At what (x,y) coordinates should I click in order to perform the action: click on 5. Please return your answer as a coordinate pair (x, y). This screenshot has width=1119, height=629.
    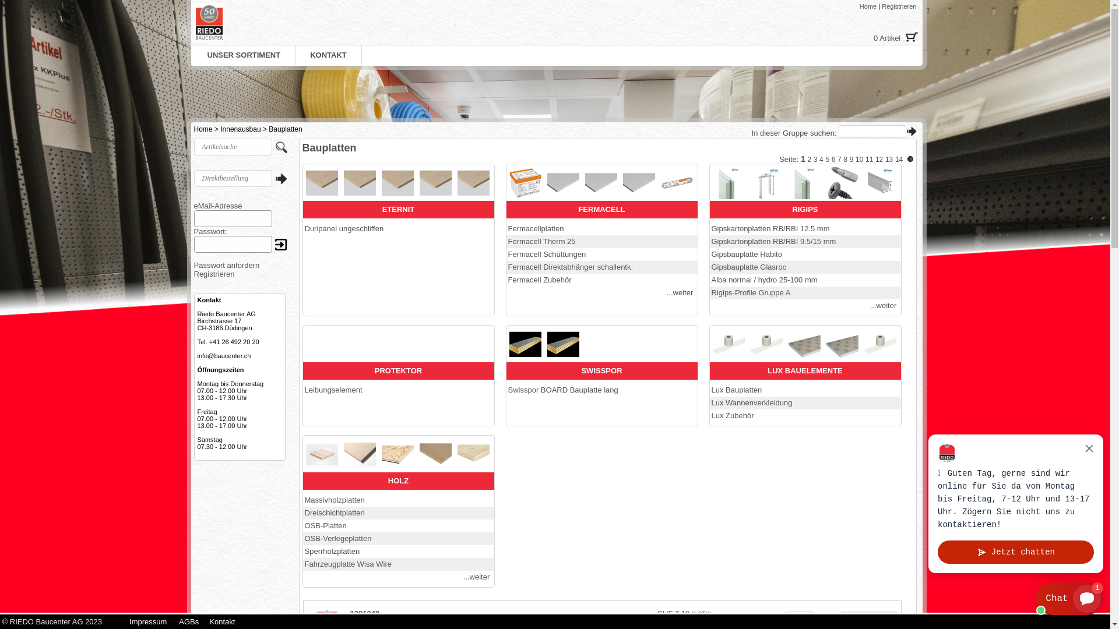
    Looking at the image, I should click on (828, 160).